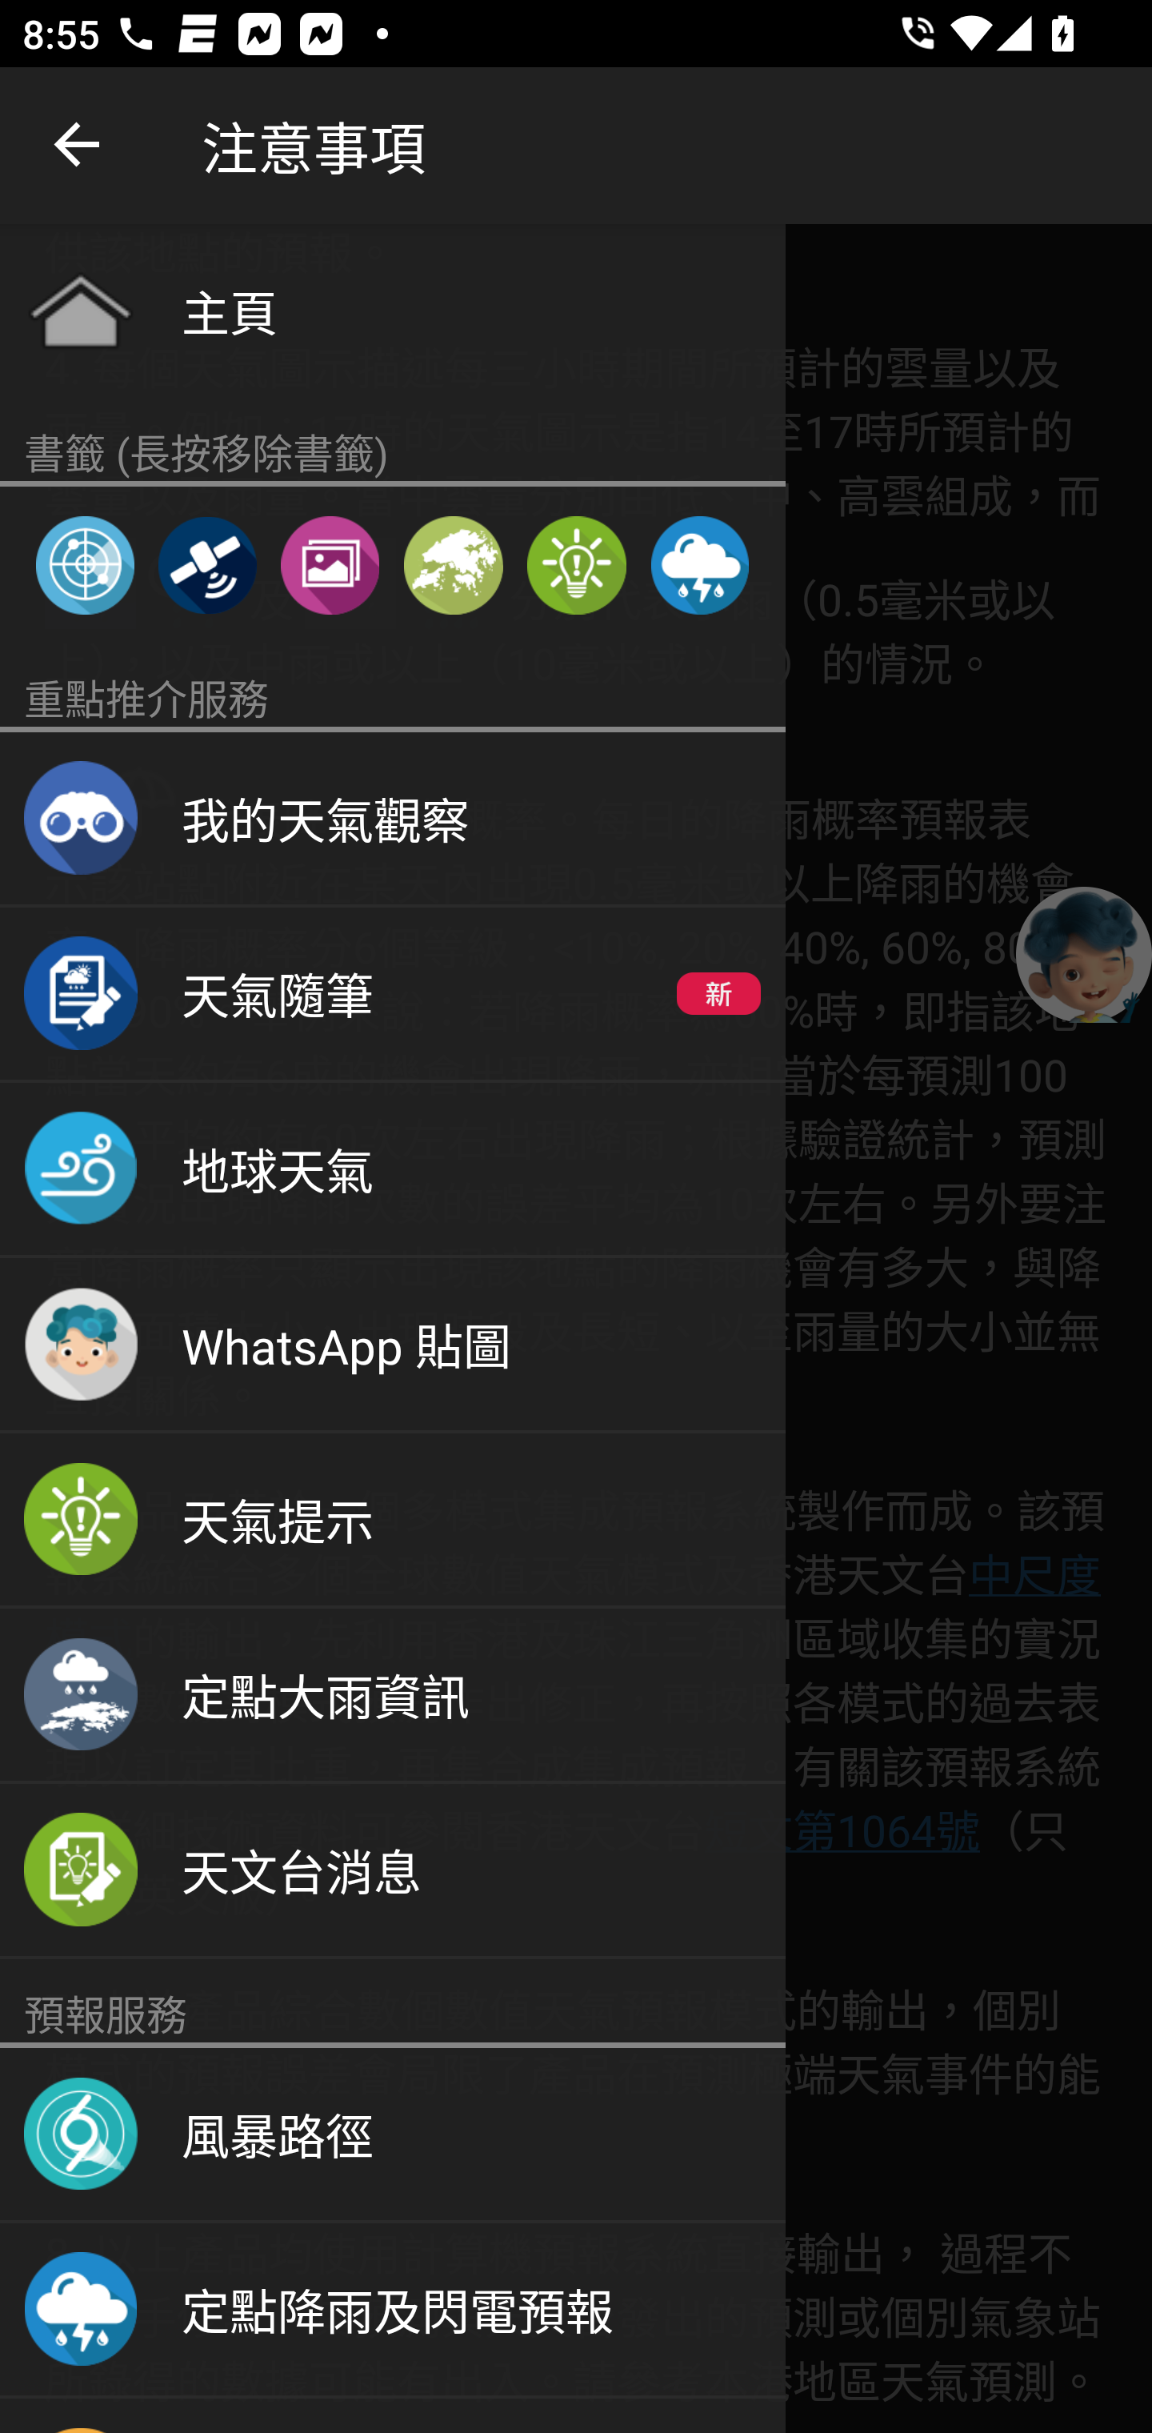 The width and height of the screenshot is (1152, 2433). I want to click on 天氣隨筆 新功能, so click(393, 994).